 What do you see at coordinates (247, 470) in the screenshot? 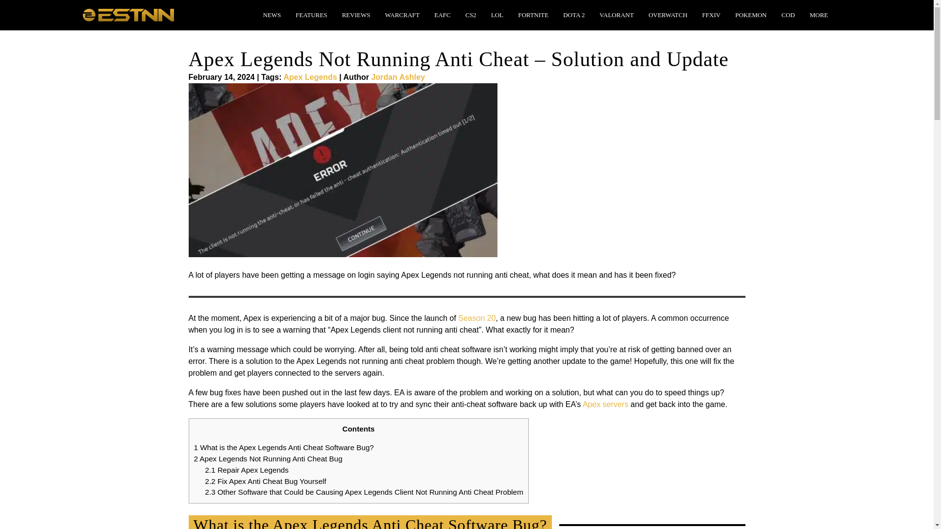
I see `2.1 Repair Apex Legends` at bounding box center [247, 470].